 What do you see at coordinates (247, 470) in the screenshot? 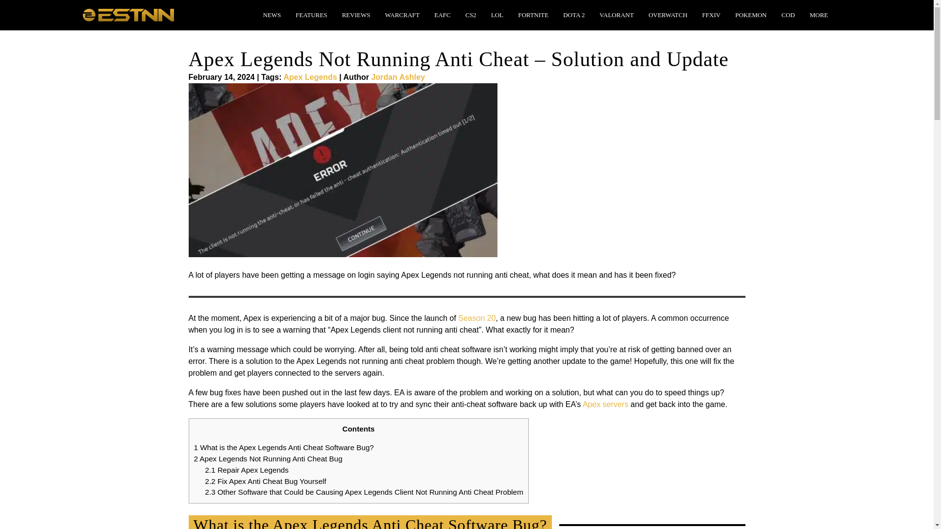
I see `2.1 Repair Apex Legends` at bounding box center [247, 470].